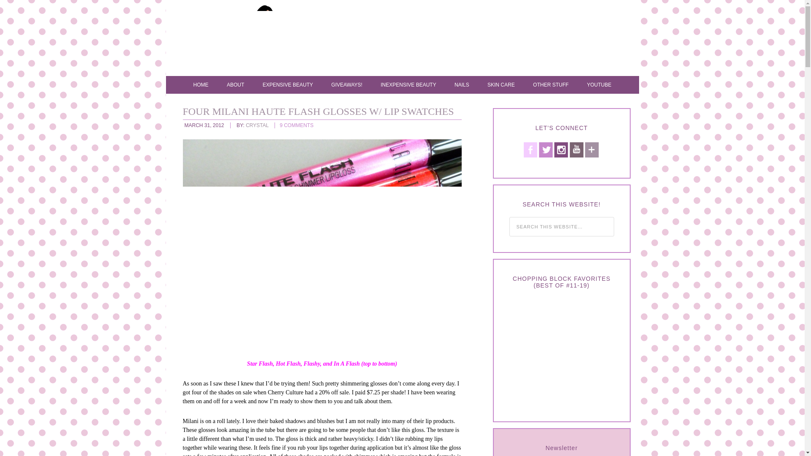  I want to click on OTHER STUFF, so click(551, 85).